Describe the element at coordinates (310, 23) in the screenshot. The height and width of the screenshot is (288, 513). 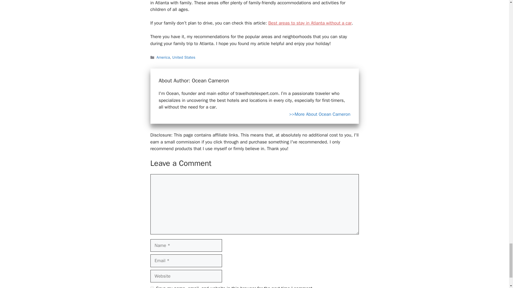
I see `Best areas to stay in Atlanta without a car` at that location.